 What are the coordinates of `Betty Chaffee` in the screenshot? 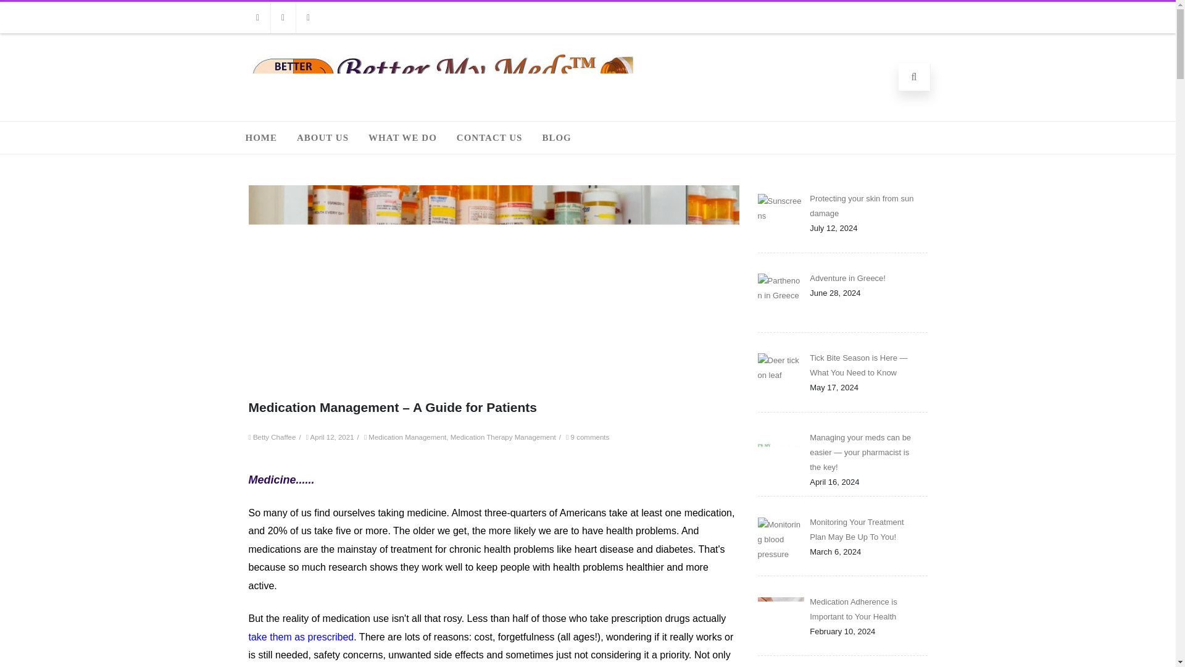 It's located at (274, 437).